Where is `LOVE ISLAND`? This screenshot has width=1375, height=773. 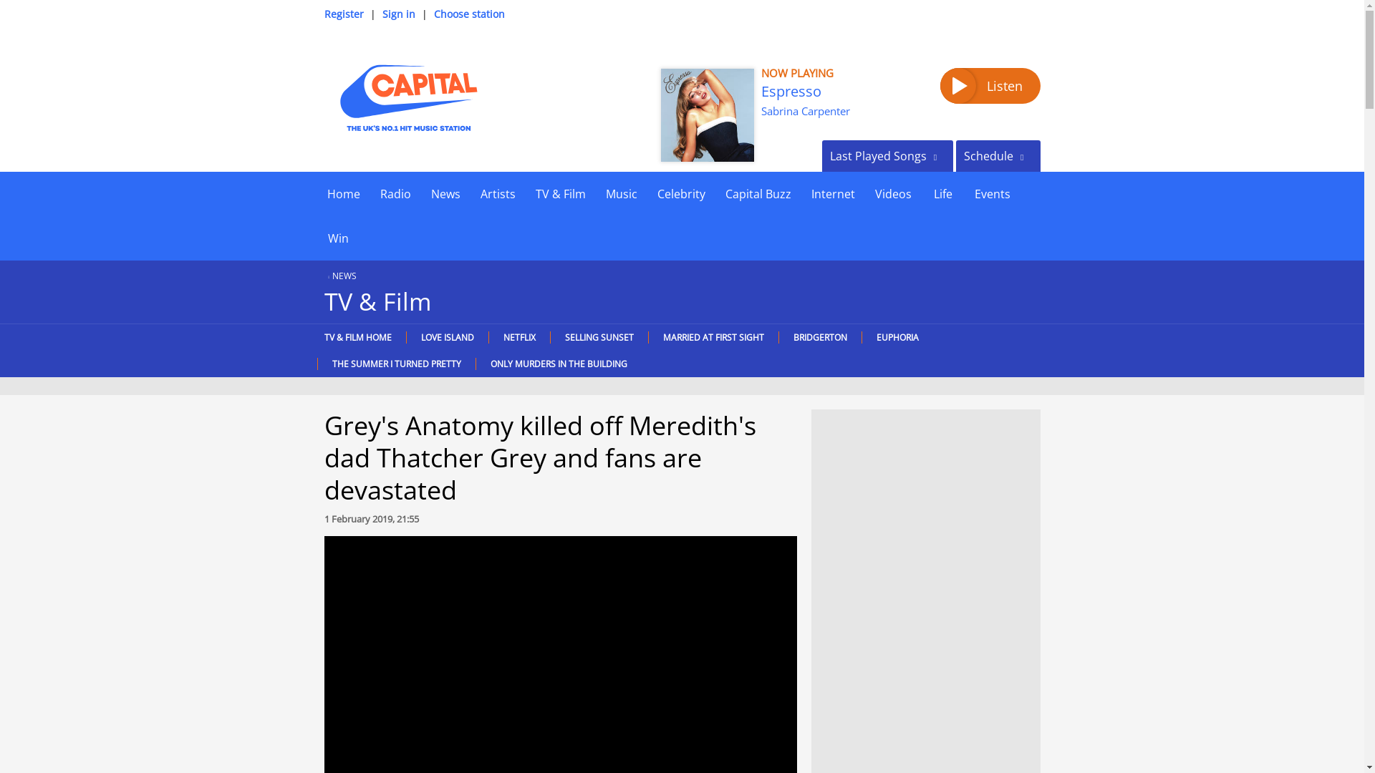 LOVE ISLAND is located at coordinates (447, 337).